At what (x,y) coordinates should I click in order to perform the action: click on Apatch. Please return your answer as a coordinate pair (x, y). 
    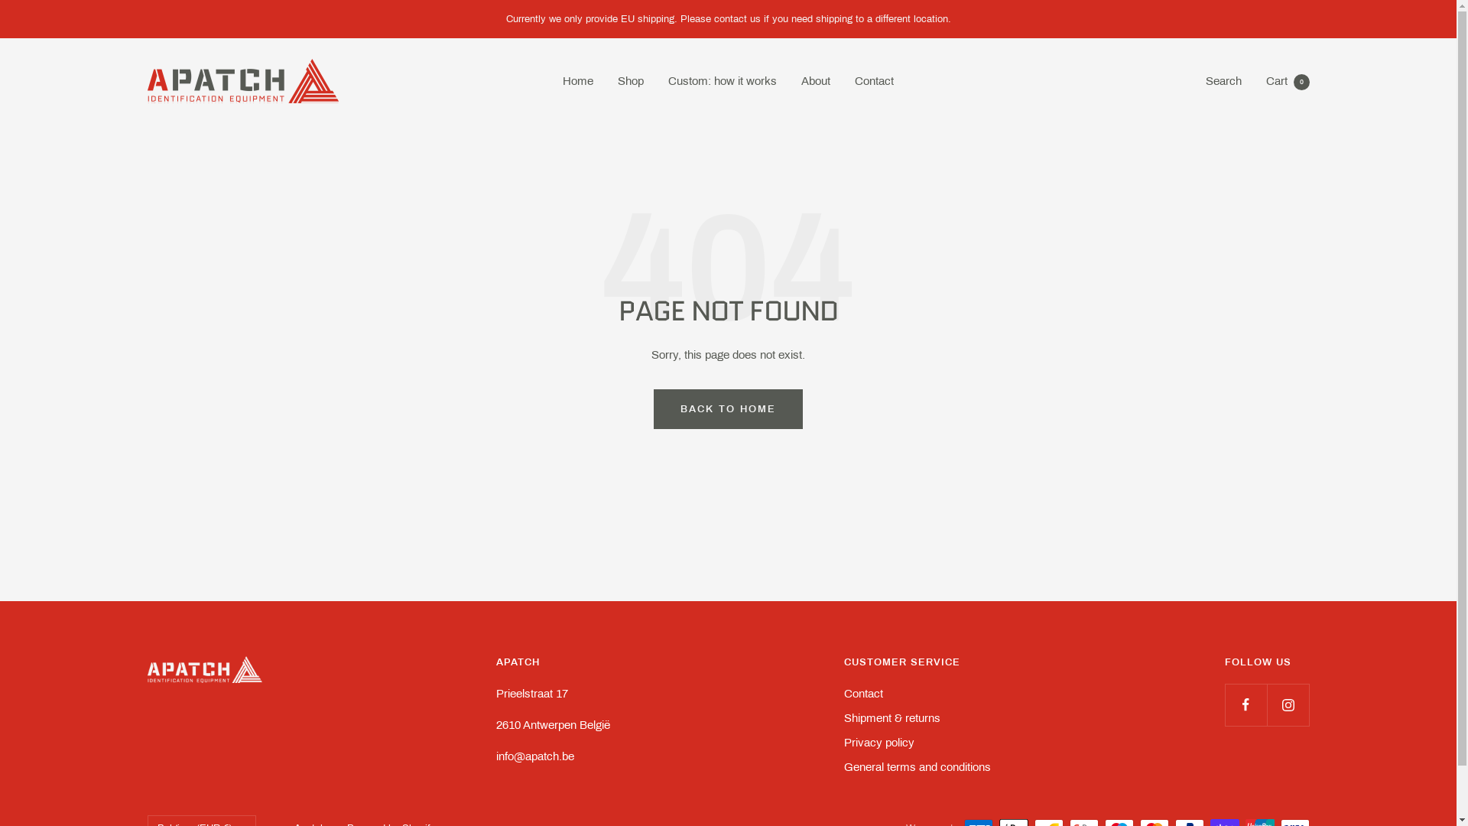
    Looking at the image, I should click on (242, 81).